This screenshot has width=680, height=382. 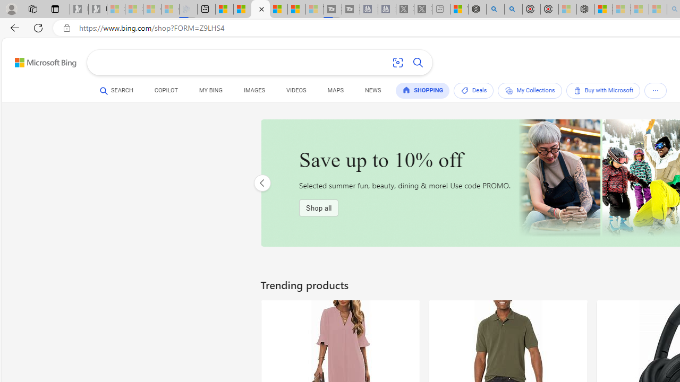 What do you see at coordinates (656, 90) in the screenshot?
I see `See more` at bounding box center [656, 90].